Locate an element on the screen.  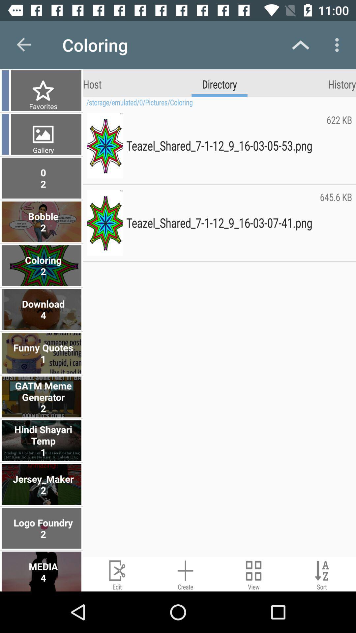
swipe until the 0
2 icon is located at coordinates (42, 178).